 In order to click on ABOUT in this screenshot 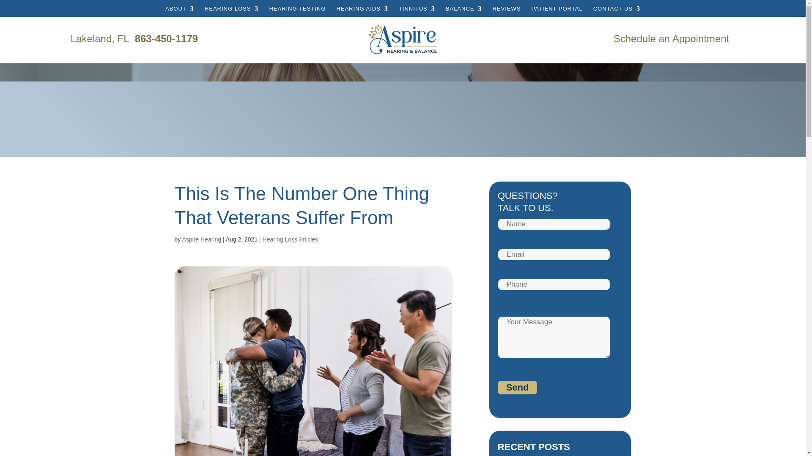, I will do `click(179, 14)`.